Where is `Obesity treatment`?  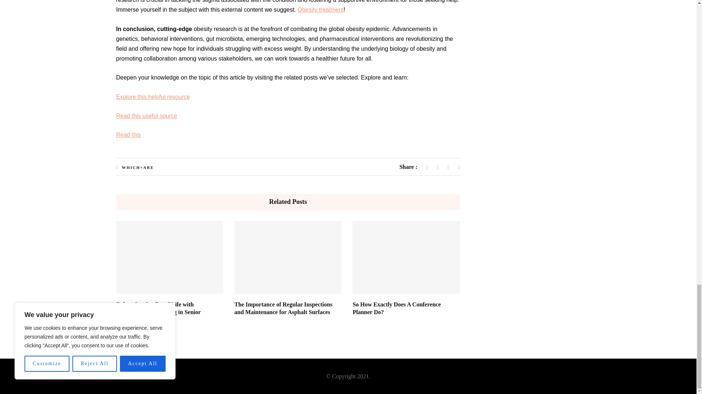
Obesity treatment is located at coordinates (321, 9).